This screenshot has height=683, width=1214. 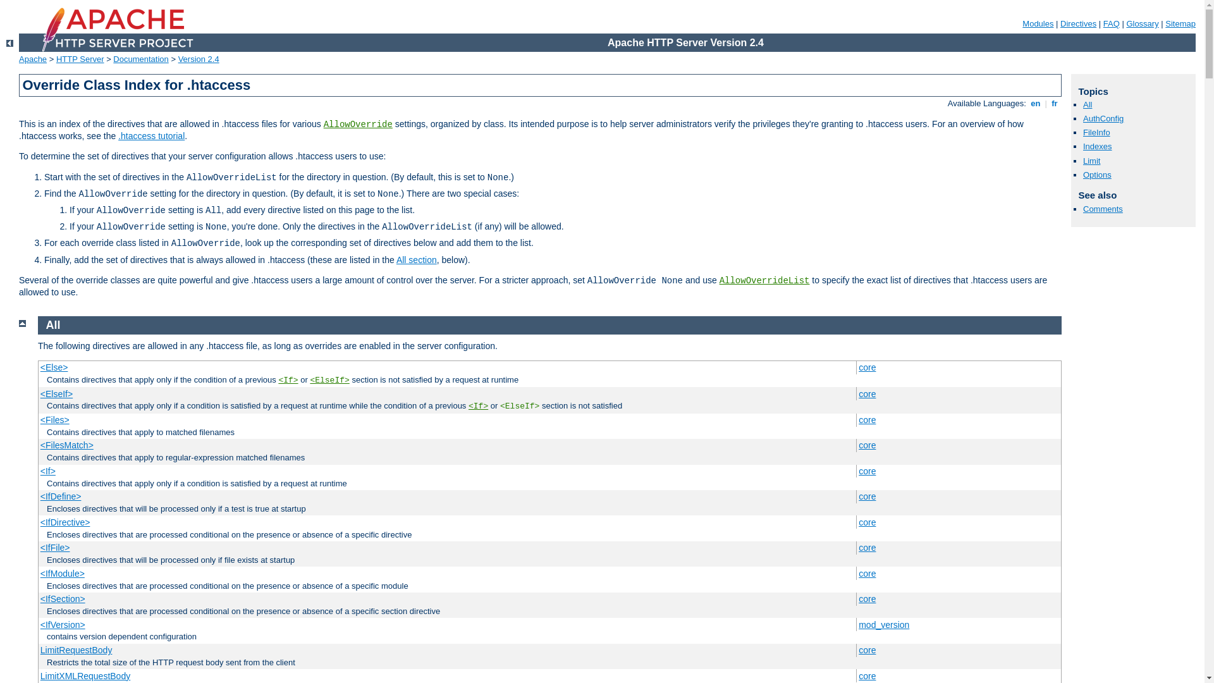 I want to click on FAQ, so click(x=1112, y=24).